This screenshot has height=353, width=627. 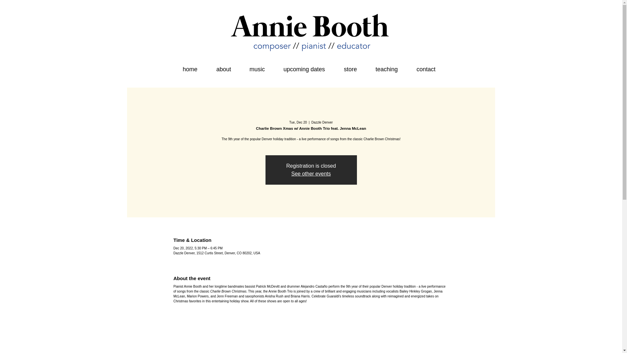 What do you see at coordinates (304, 69) in the screenshot?
I see `upcoming dates` at bounding box center [304, 69].